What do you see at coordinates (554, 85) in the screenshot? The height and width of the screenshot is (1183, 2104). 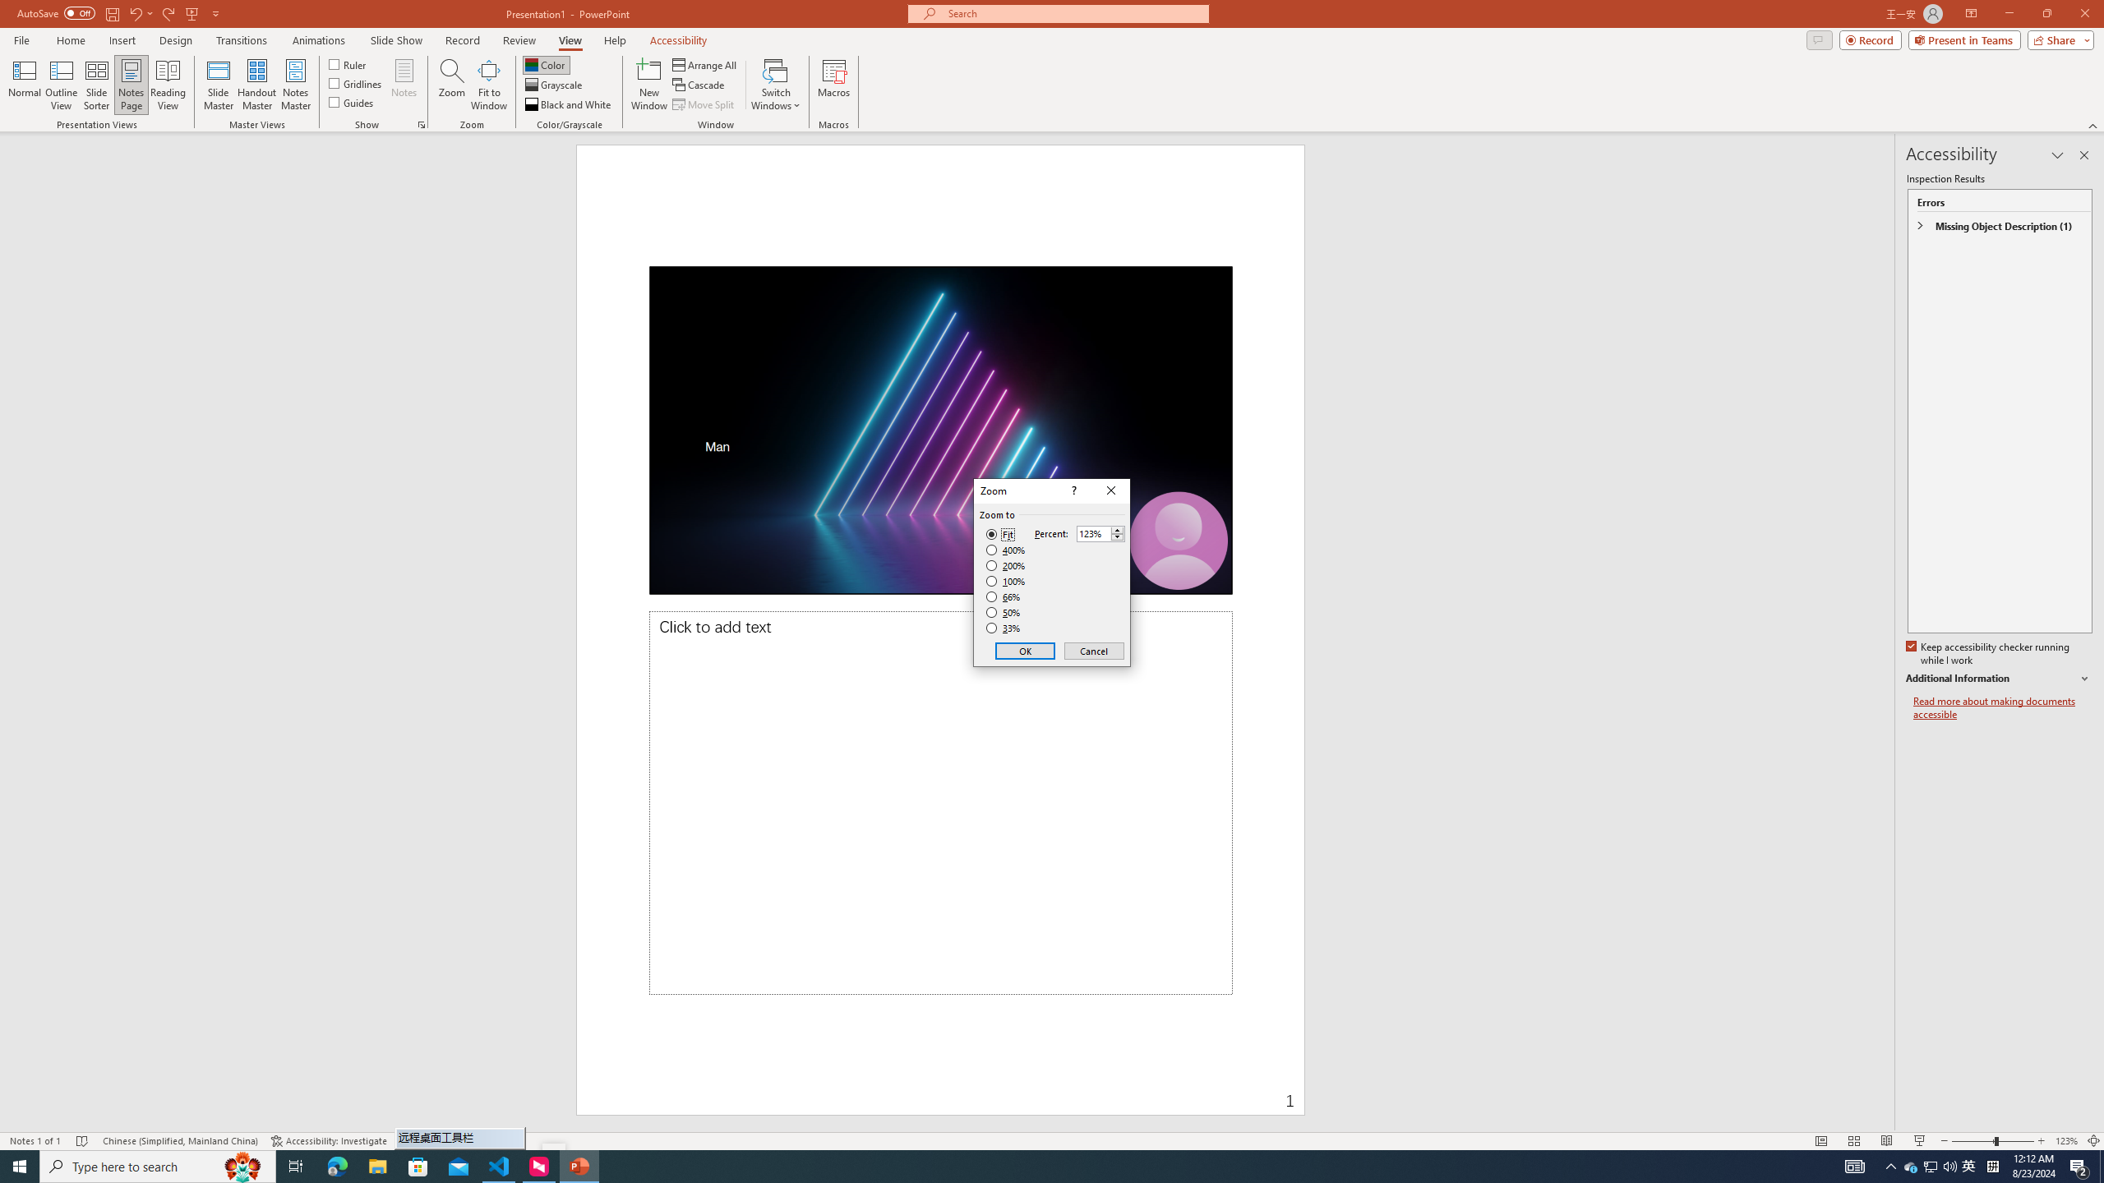 I see `Grayscale` at bounding box center [554, 85].